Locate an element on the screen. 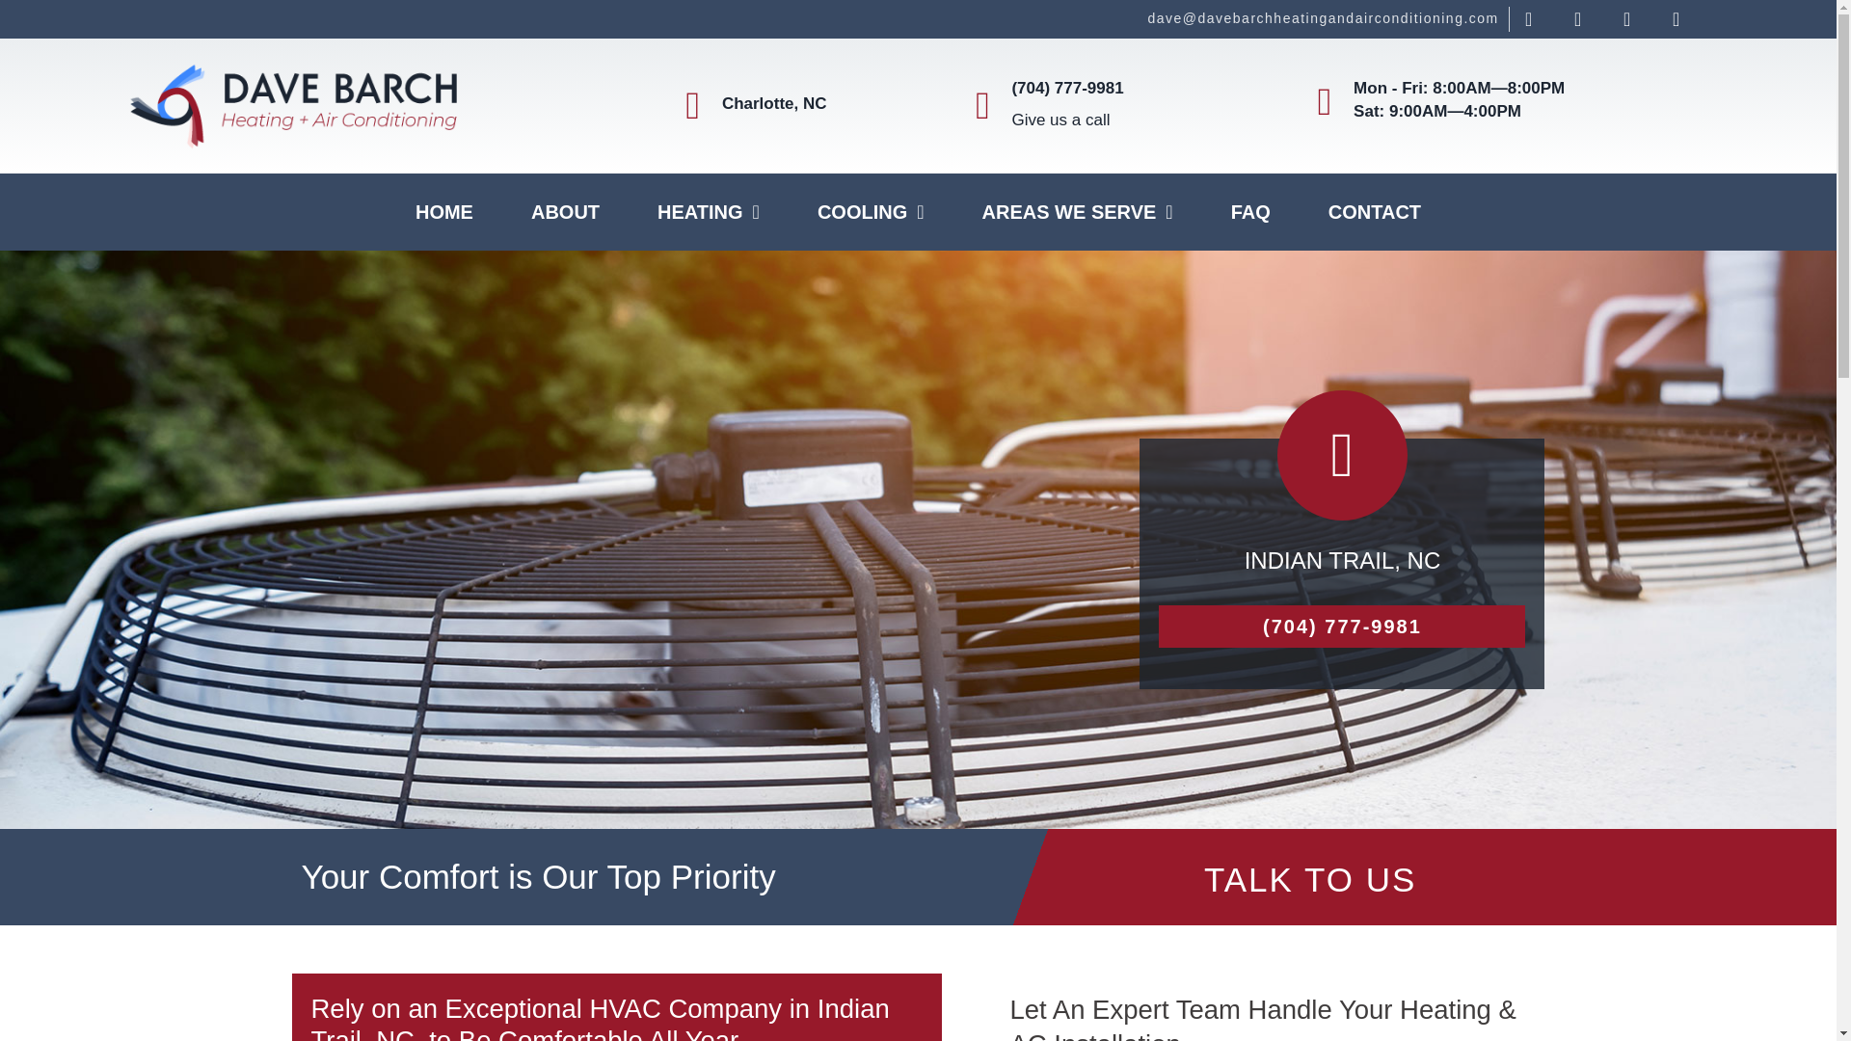 The image size is (1851, 1041). AREAS WE SERVE is located at coordinates (1077, 212).